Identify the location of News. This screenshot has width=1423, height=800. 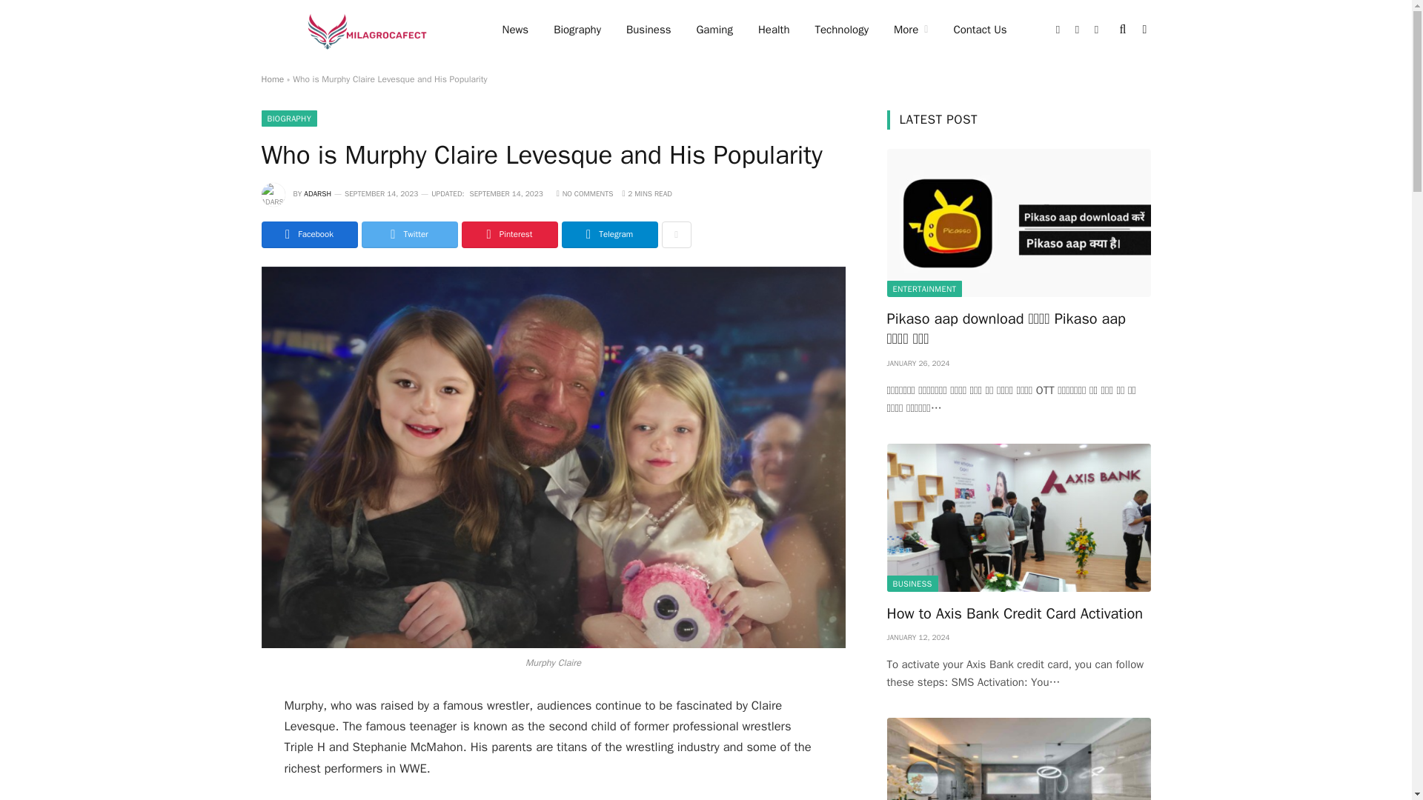
(514, 30).